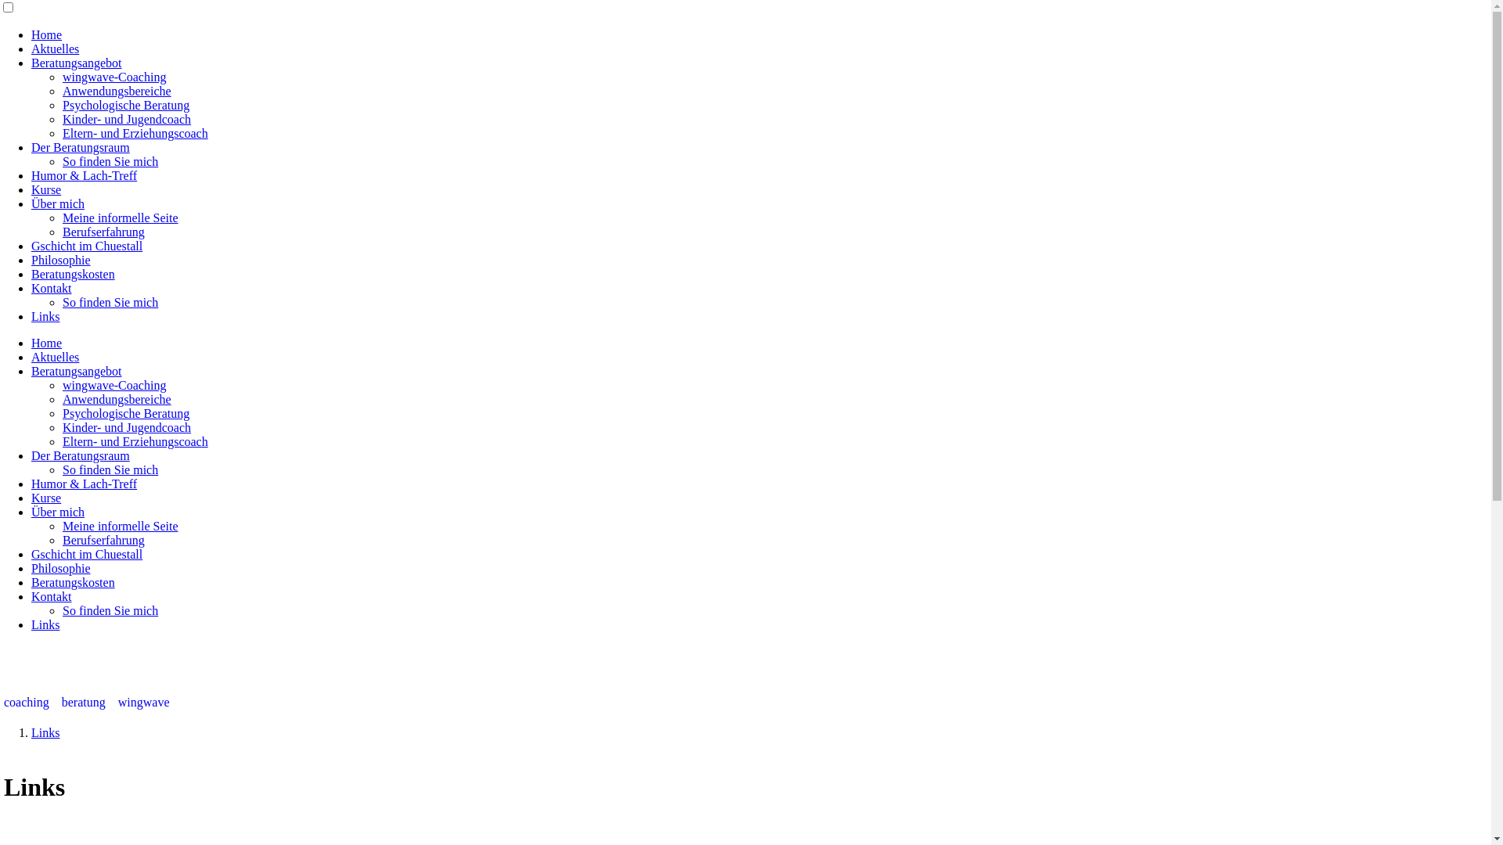  Describe the element at coordinates (103, 232) in the screenshot. I see `Berufserfahrung` at that location.